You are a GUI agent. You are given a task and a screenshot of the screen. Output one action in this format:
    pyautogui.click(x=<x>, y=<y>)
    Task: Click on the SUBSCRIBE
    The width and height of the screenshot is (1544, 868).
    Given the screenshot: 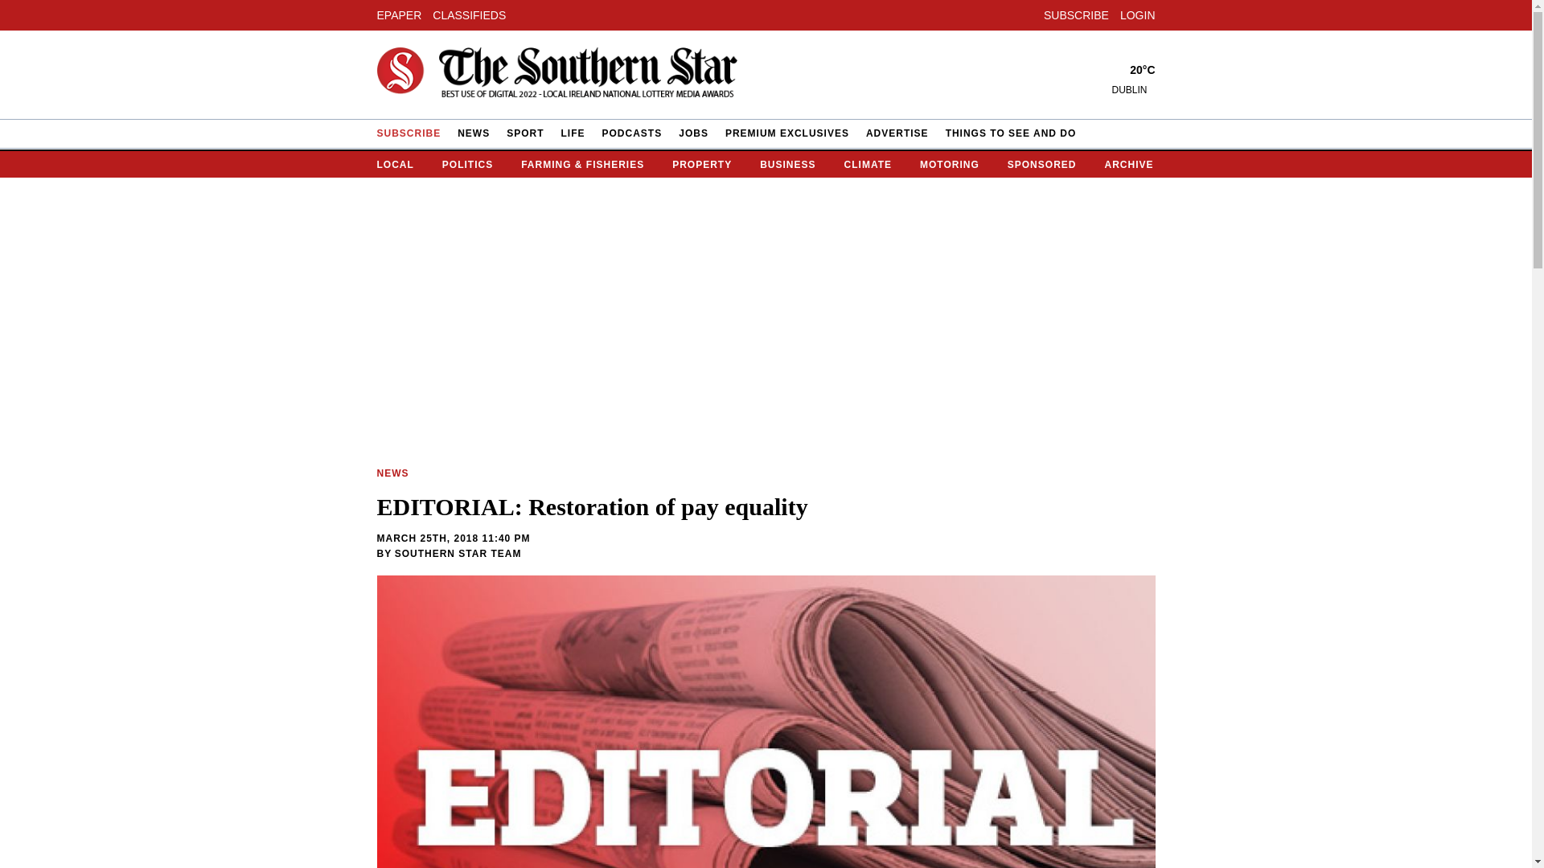 What is the action you would take?
    pyautogui.click(x=1076, y=14)
    